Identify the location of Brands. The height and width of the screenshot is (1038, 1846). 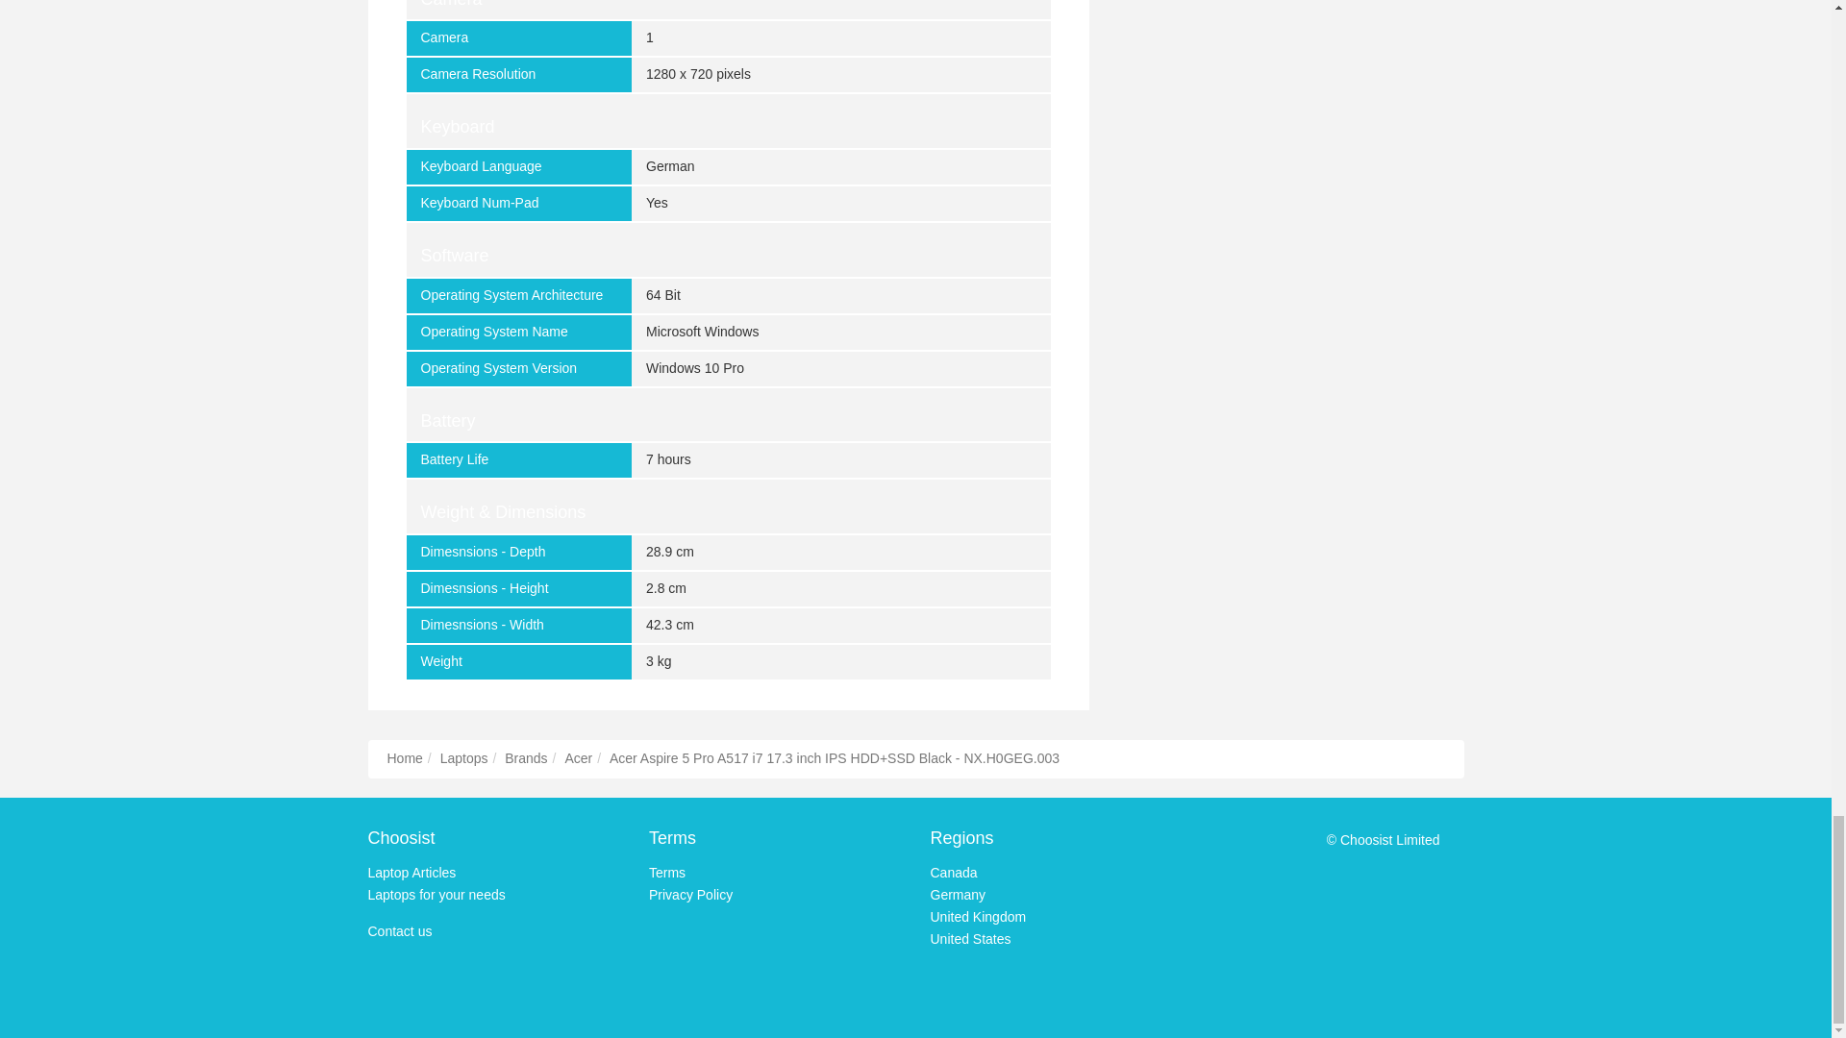
(525, 757).